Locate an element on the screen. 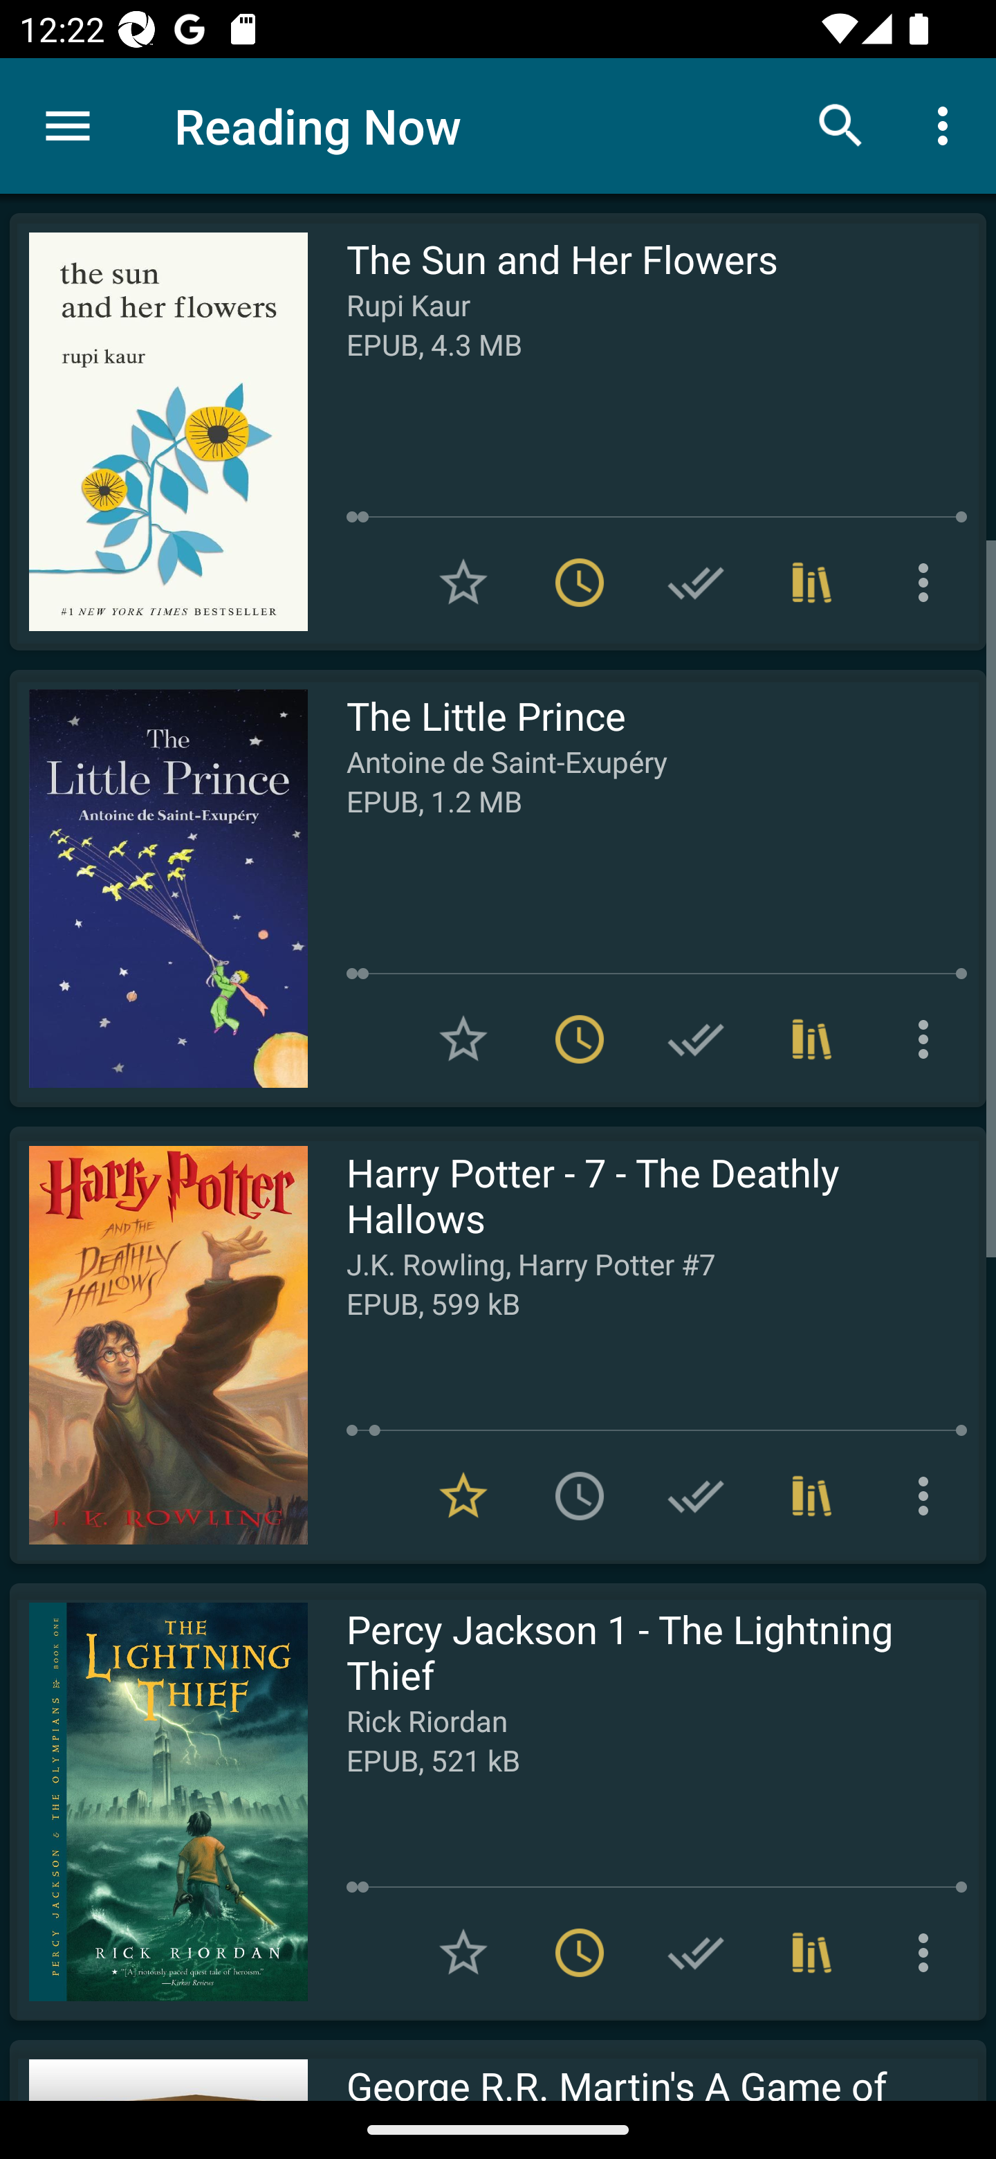 The height and width of the screenshot is (2159, 996). More options is located at coordinates (928, 583).